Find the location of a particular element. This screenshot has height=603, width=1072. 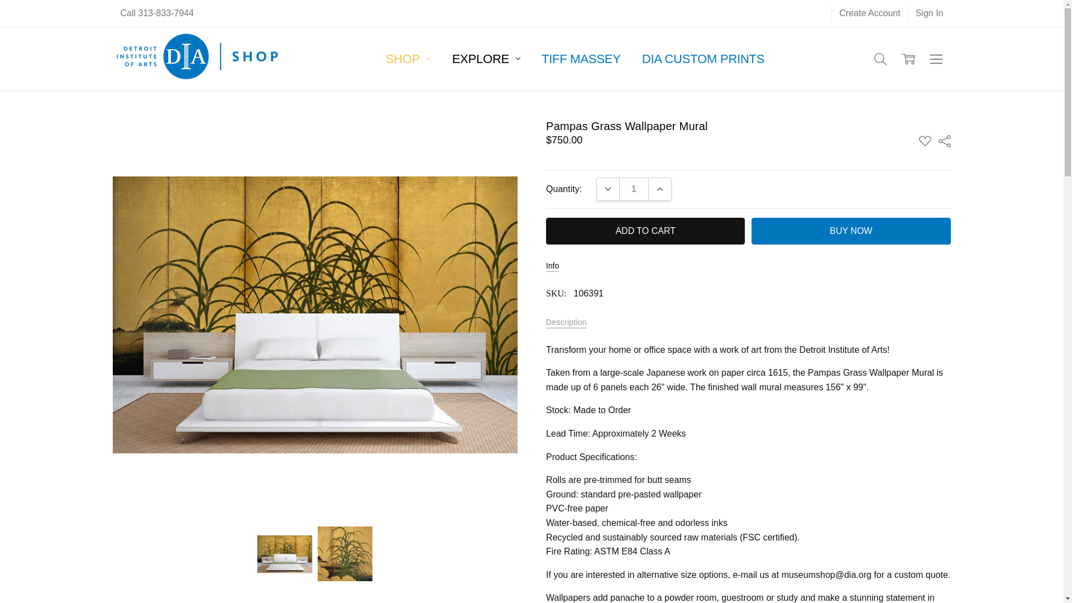

Call 313-833-7944 is located at coordinates (156, 13).